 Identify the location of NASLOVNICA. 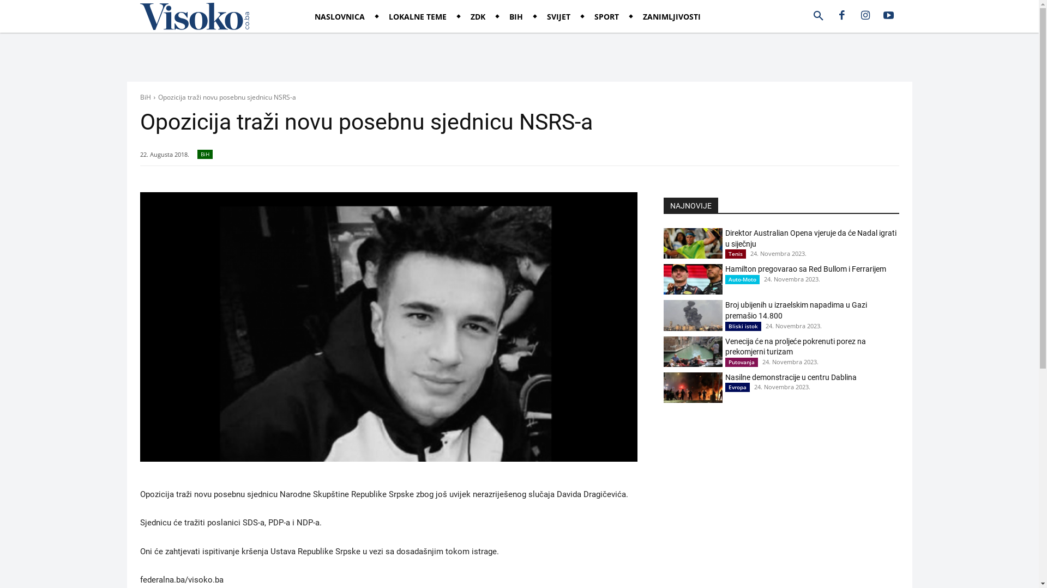
(340, 17).